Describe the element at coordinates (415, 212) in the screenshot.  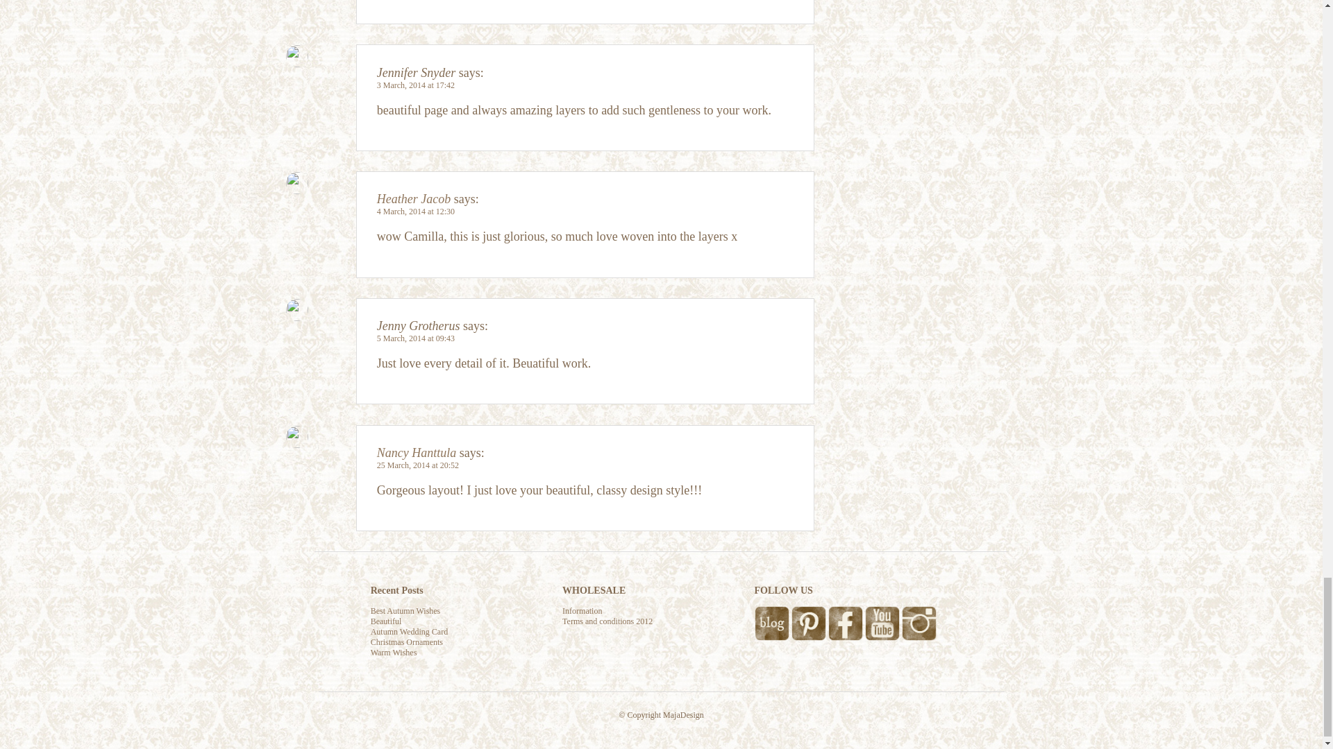
I see `4 March, 2014 at 12:30` at that location.